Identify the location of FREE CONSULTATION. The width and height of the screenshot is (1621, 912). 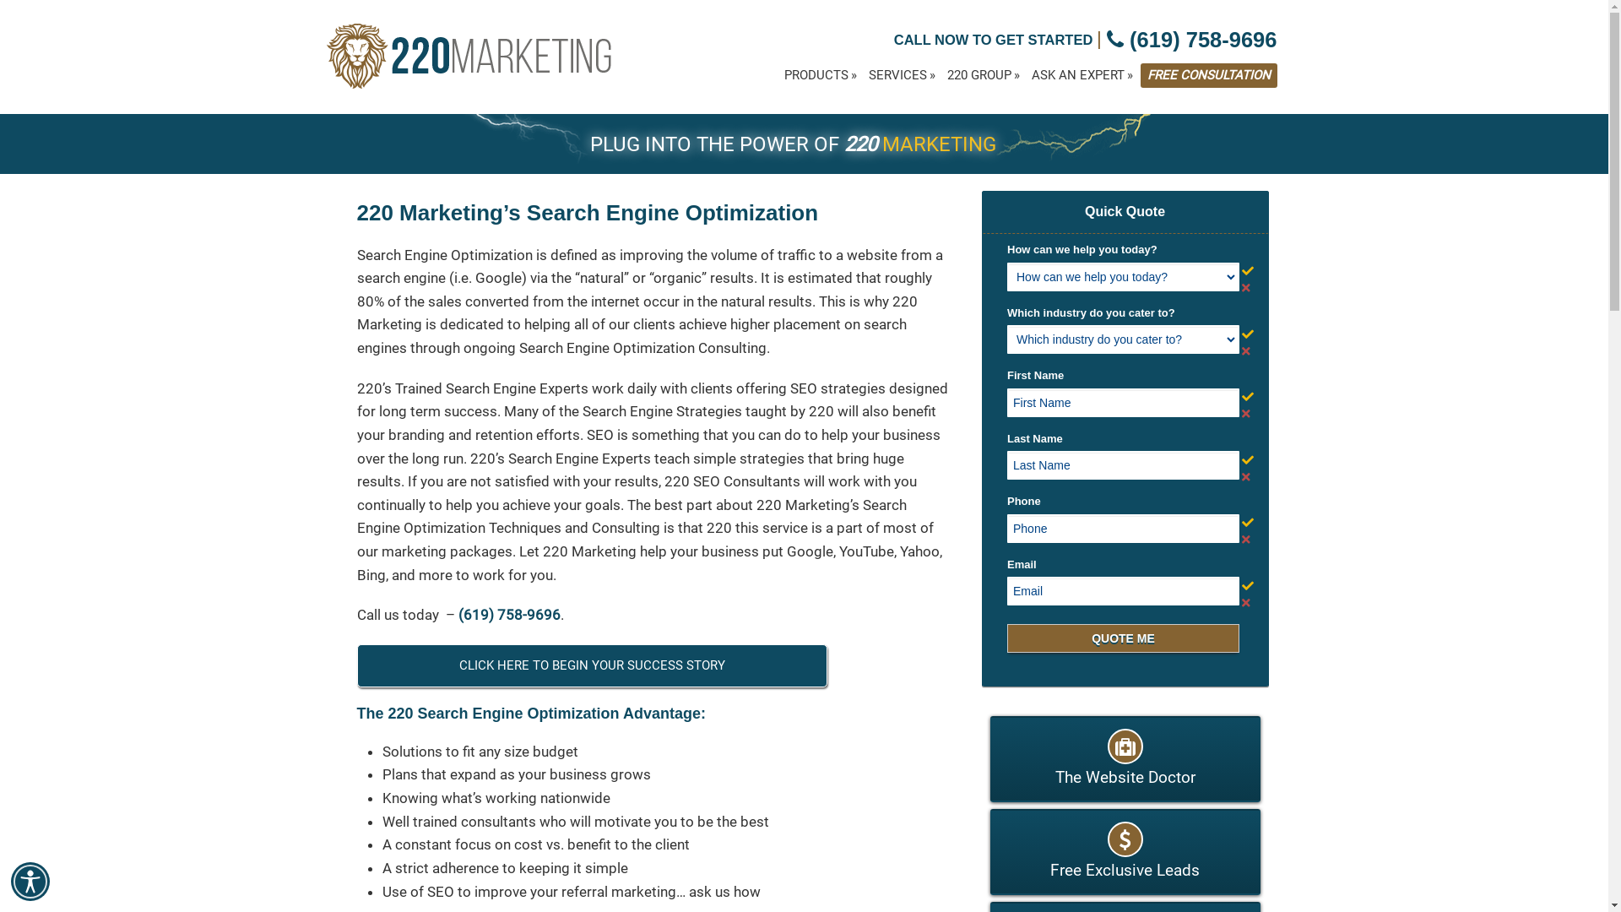
(1208, 76).